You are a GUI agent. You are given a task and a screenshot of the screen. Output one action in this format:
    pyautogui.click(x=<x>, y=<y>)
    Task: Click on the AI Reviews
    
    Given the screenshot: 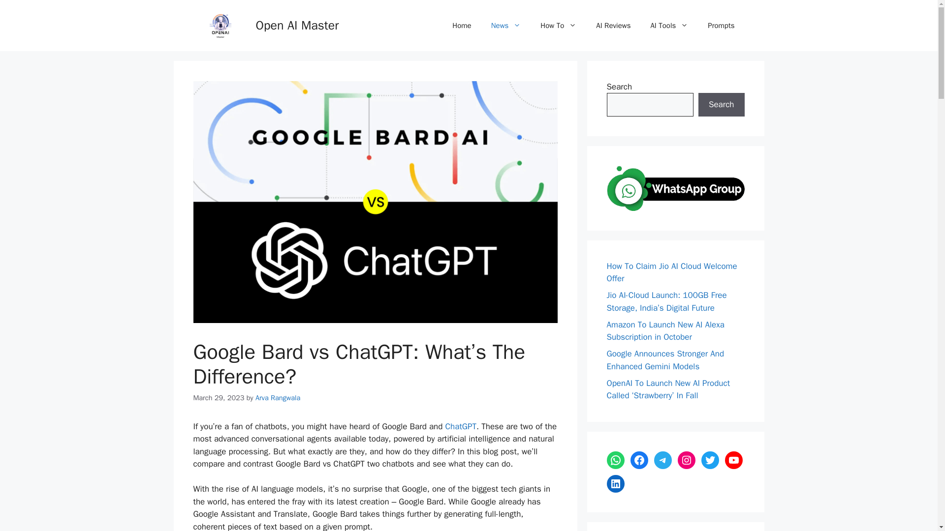 What is the action you would take?
    pyautogui.click(x=613, y=26)
    